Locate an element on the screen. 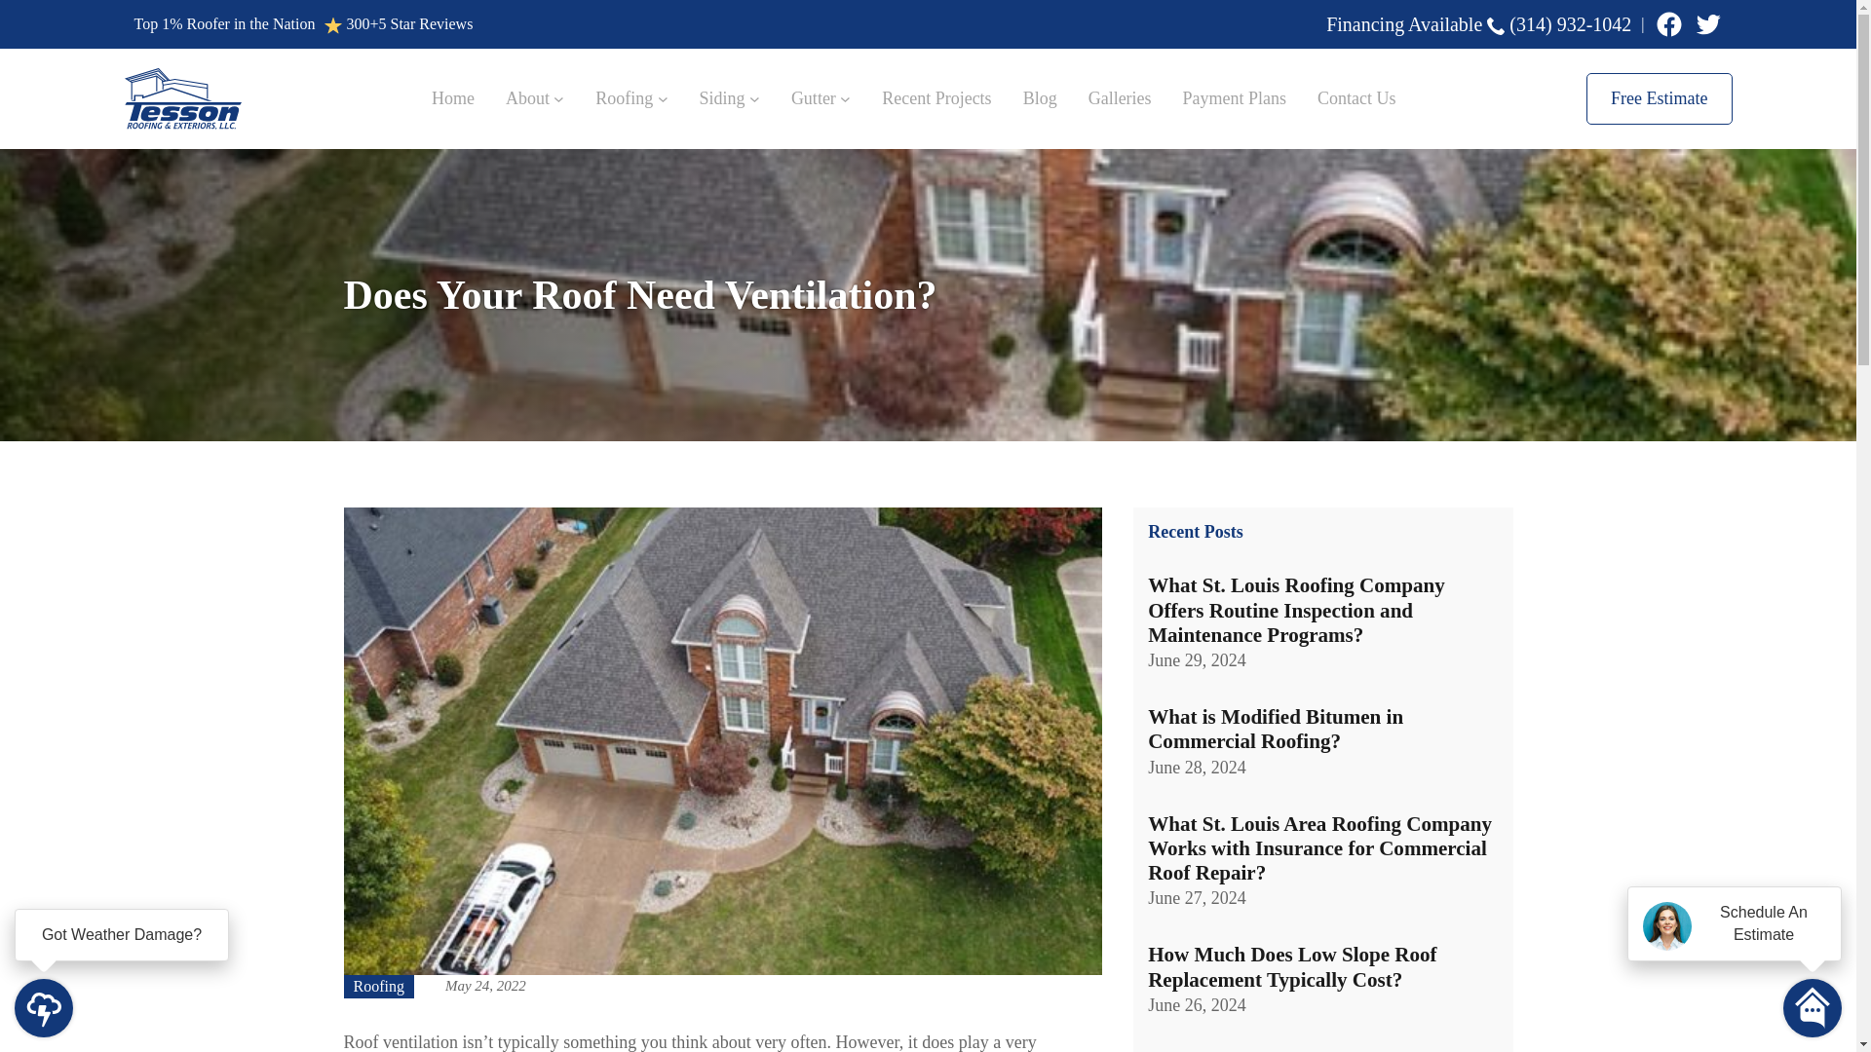 The image size is (1871, 1052). Facebook is located at coordinates (1668, 23).